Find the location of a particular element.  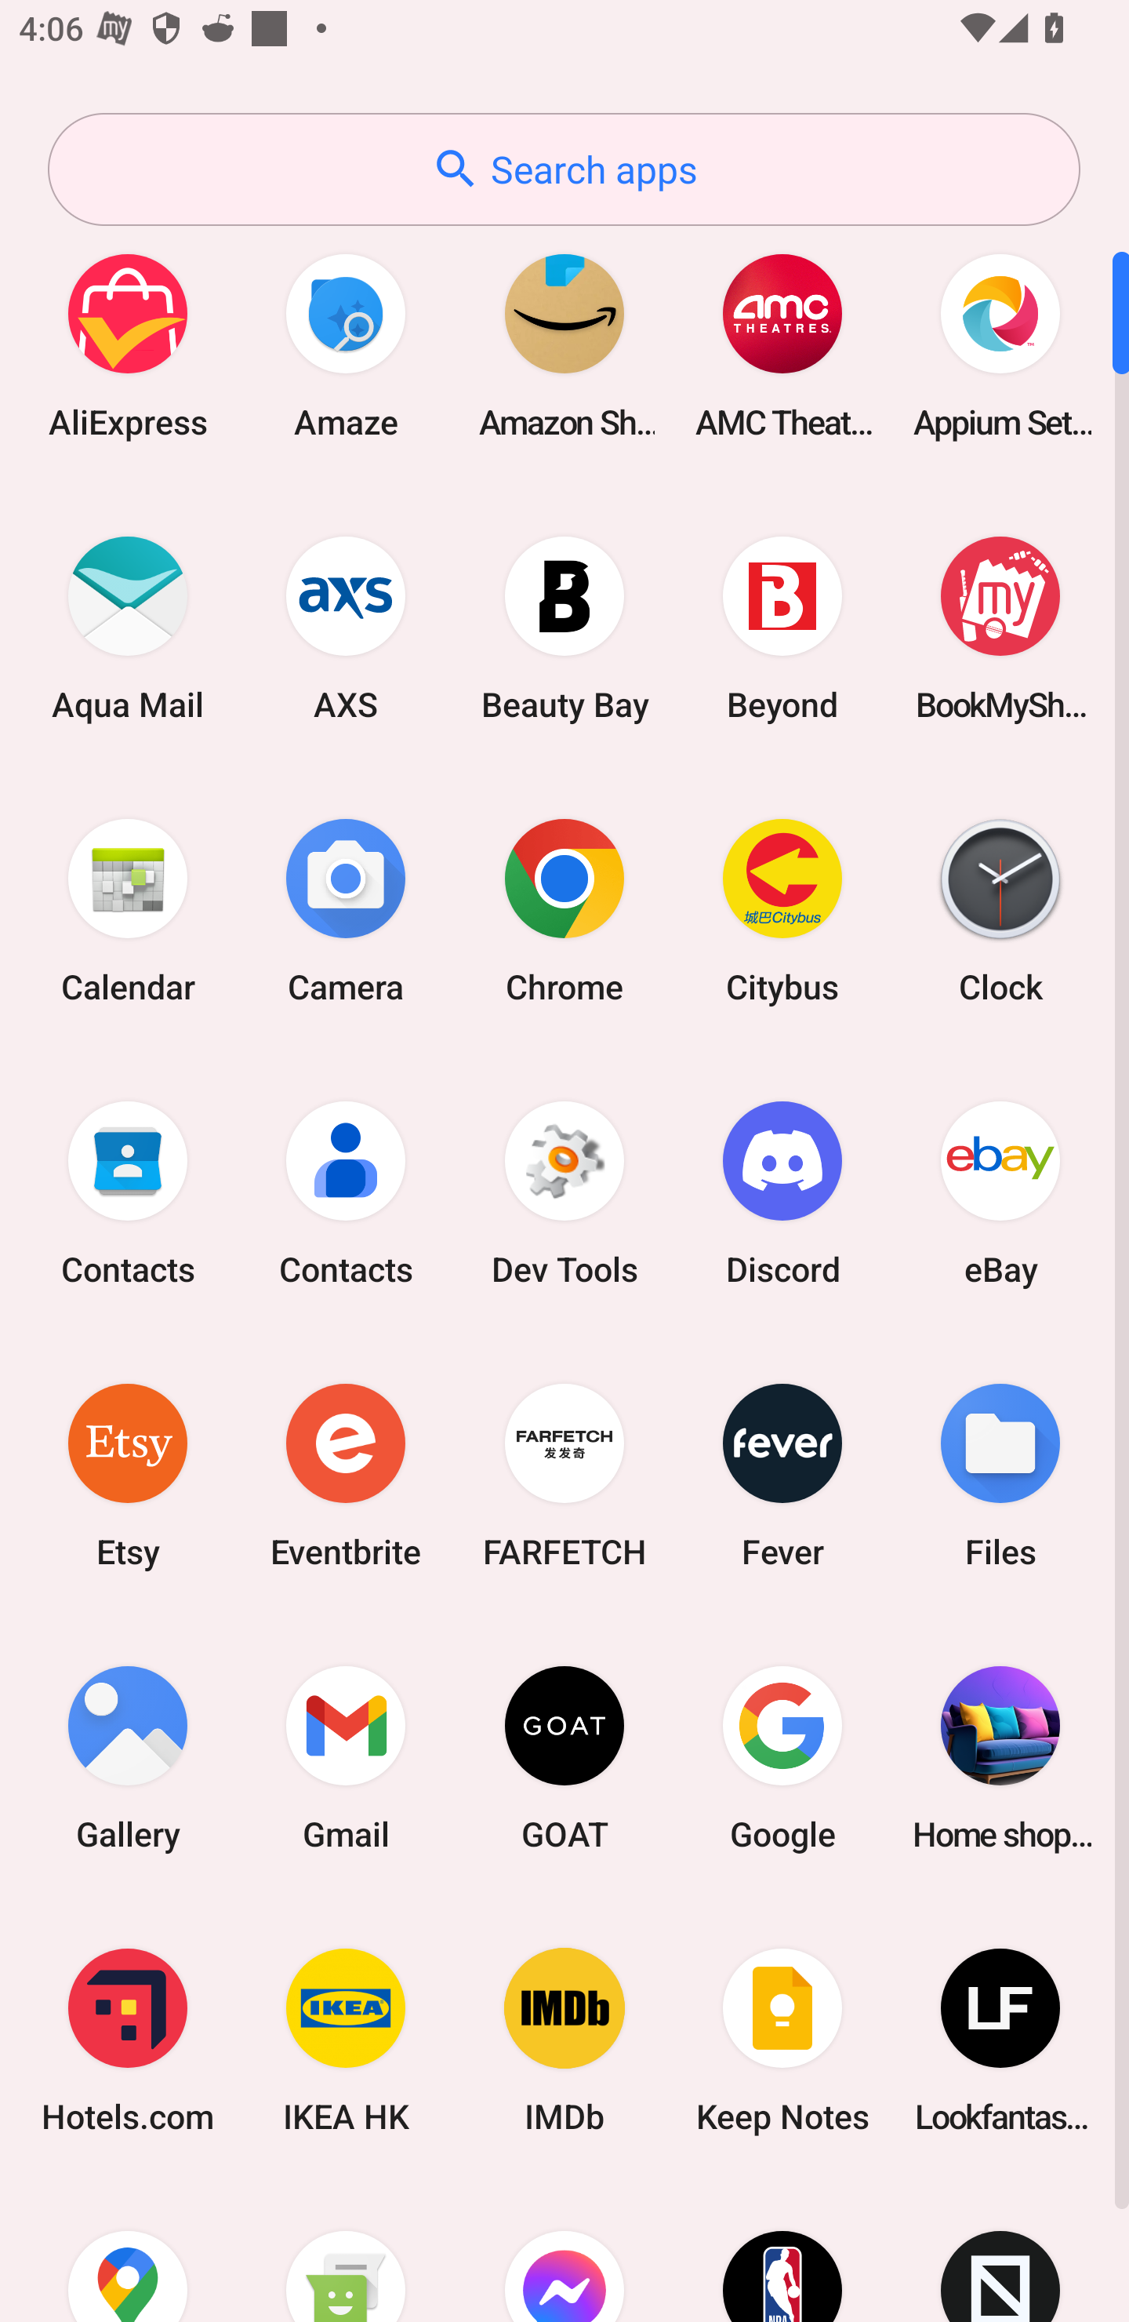

Camera is located at coordinates (346, 910).